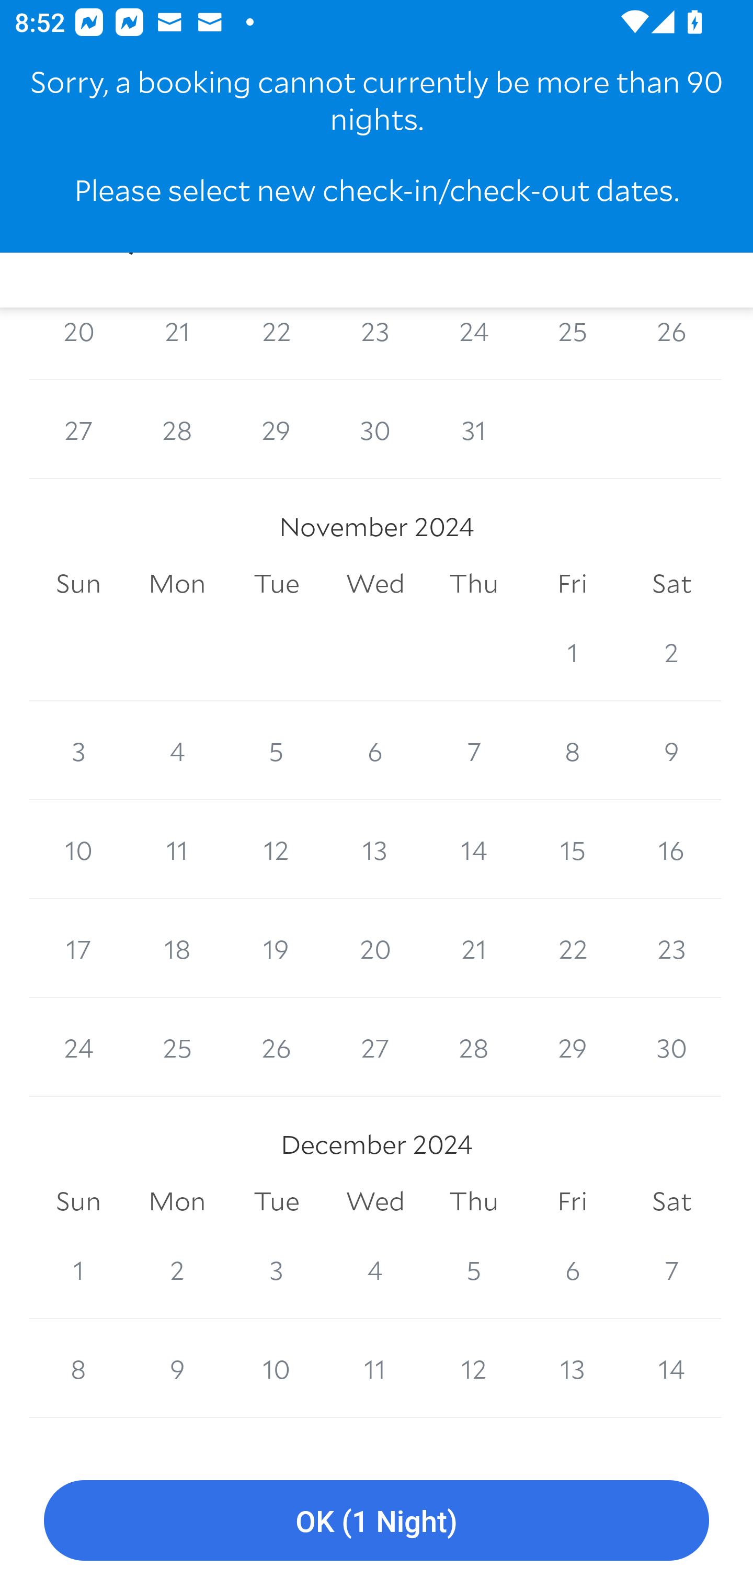  Describe the element at coordinates (671, 1201) in the screenshot. I see `Sat` at that location.